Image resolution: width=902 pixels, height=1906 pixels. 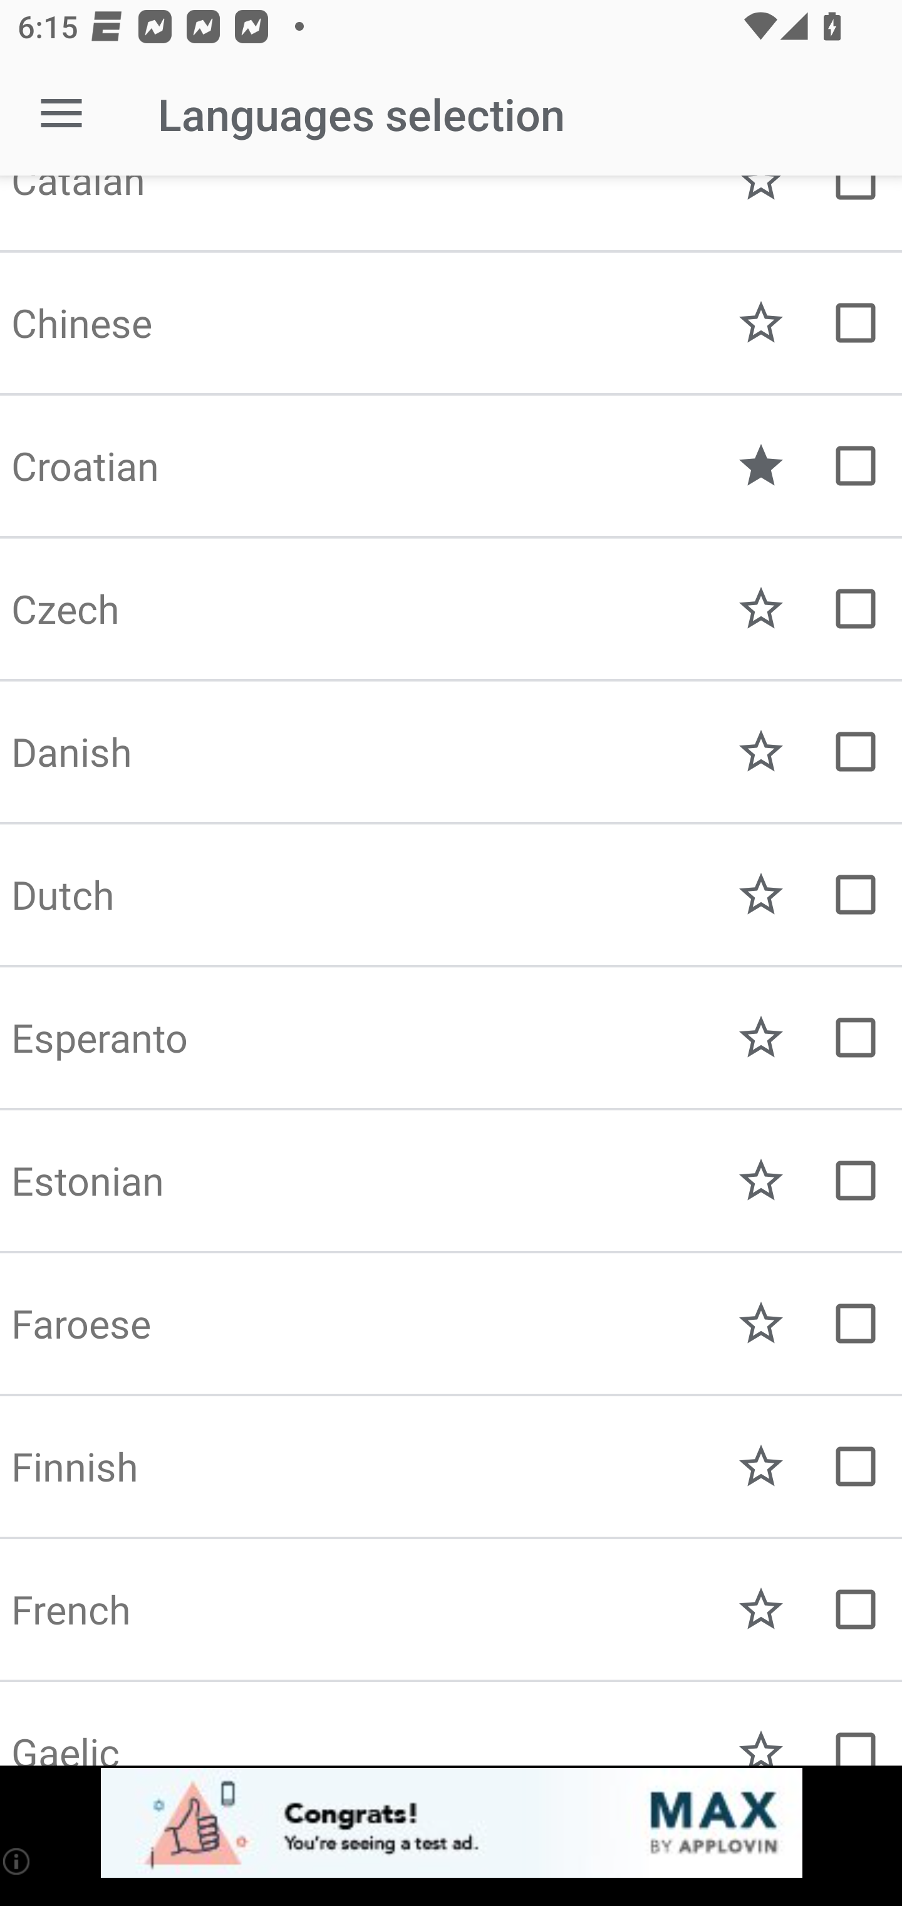 I want to click on app-monetization, so click(x=451, y=1824).